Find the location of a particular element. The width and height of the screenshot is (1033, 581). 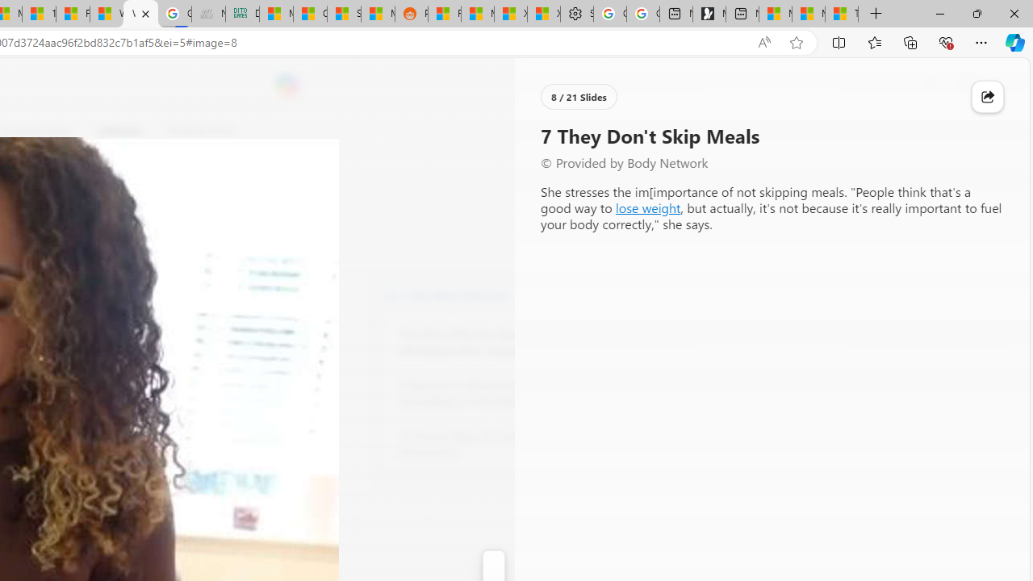

Open settings is located at coordinates (994, 85).